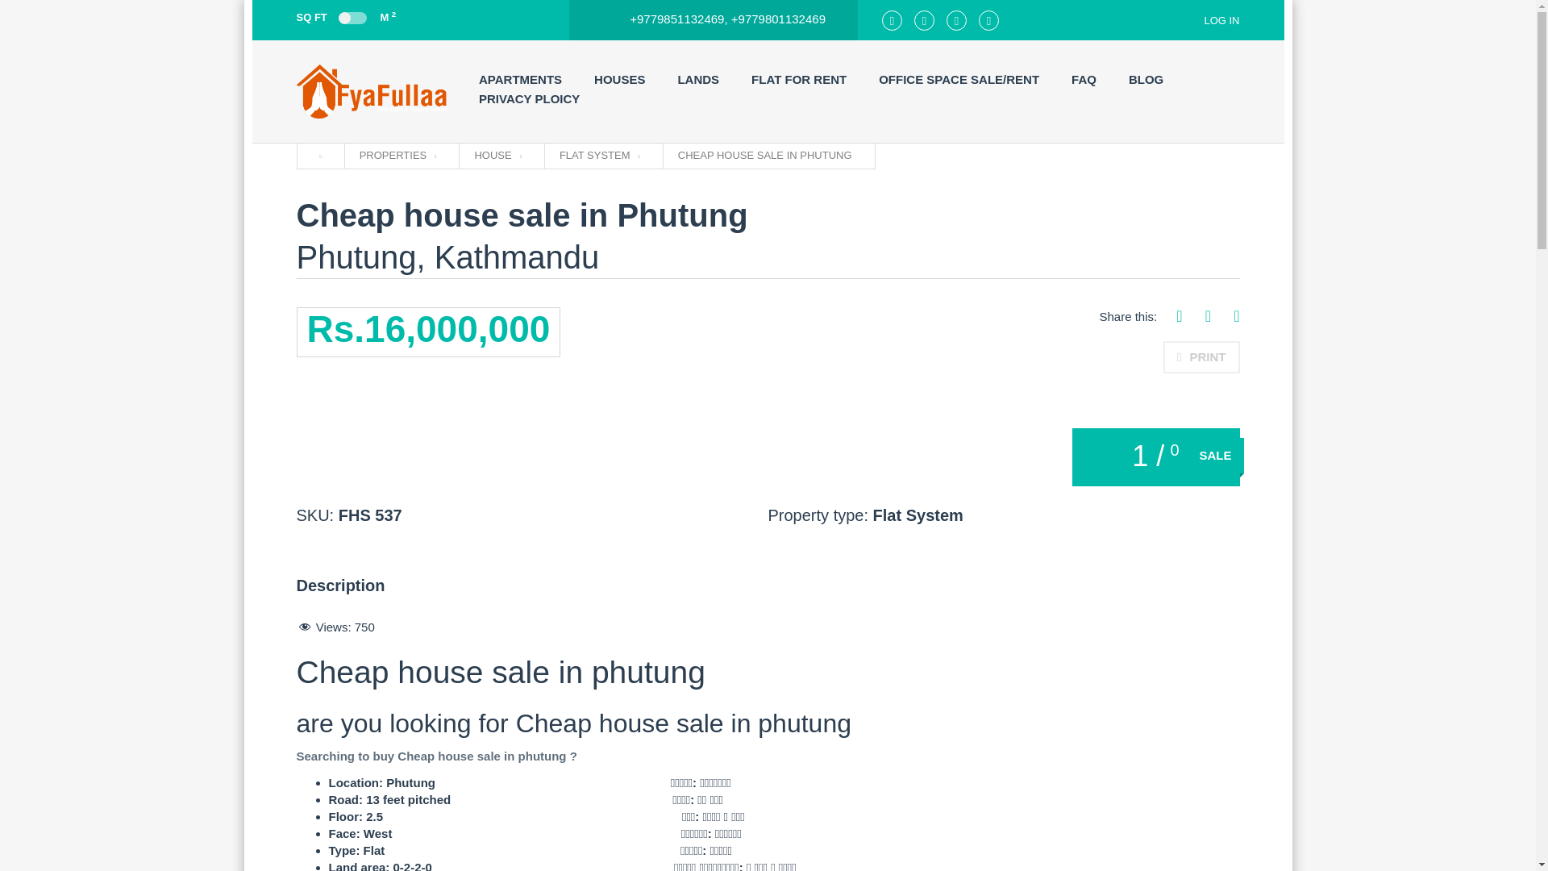  Describe the element at coordinates (397, 156) in the screenshot. I see `PROPERTIES` at that location.